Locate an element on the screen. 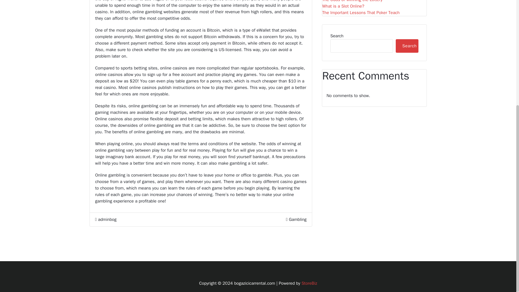 This screenshot has height=292, width=519. The Important Lessons That Poker Teach is located at coordinates (361, 12).